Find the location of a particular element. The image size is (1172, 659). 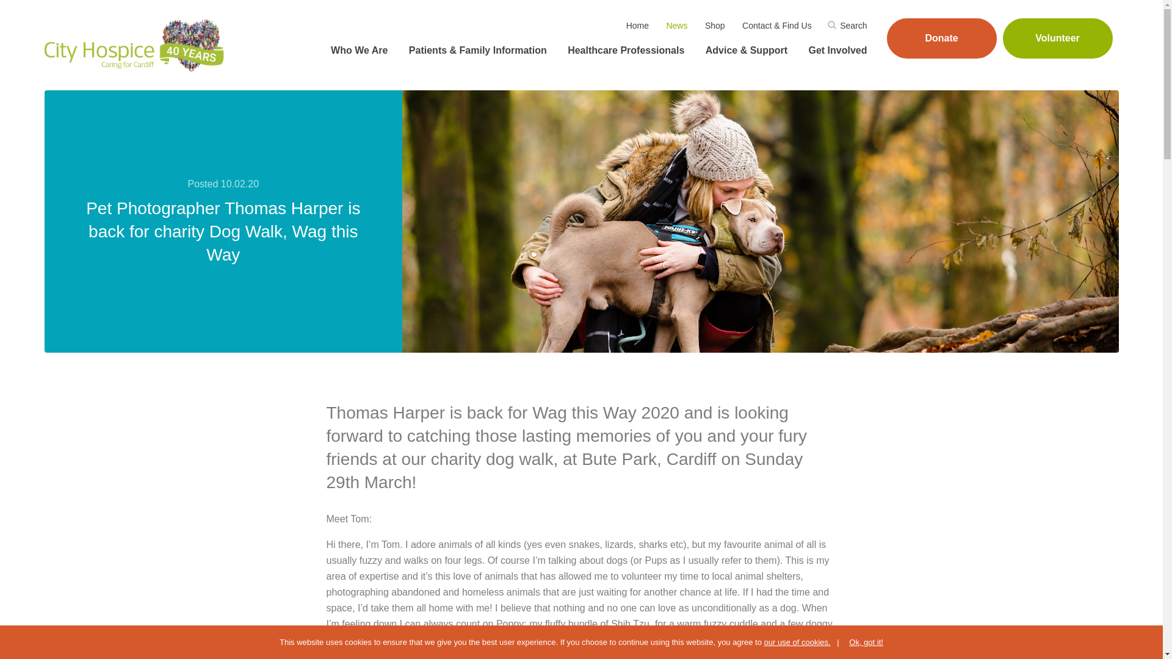

Ok, got it! is located at coordinates (859, 642).